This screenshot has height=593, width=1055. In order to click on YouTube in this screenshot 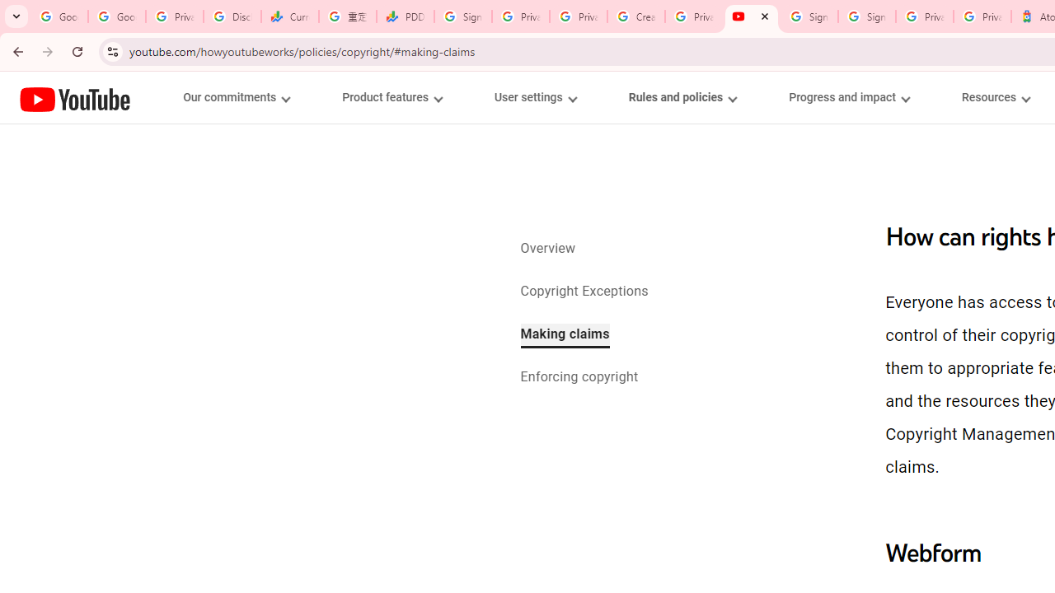, I will do `click(75, 99)`.